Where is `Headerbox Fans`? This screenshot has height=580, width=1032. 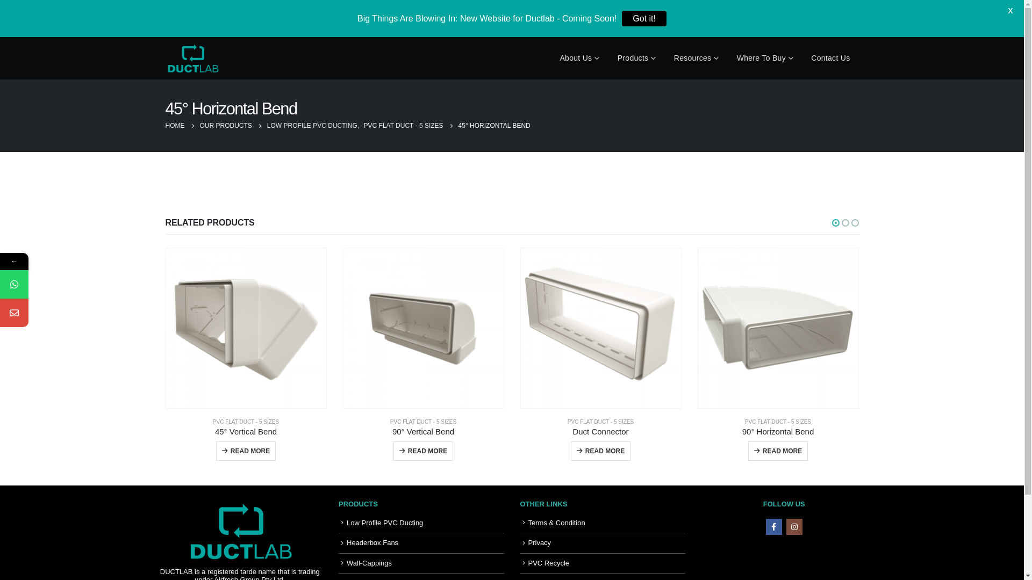
Headerbox Fans is located at coordinates (372, 542).